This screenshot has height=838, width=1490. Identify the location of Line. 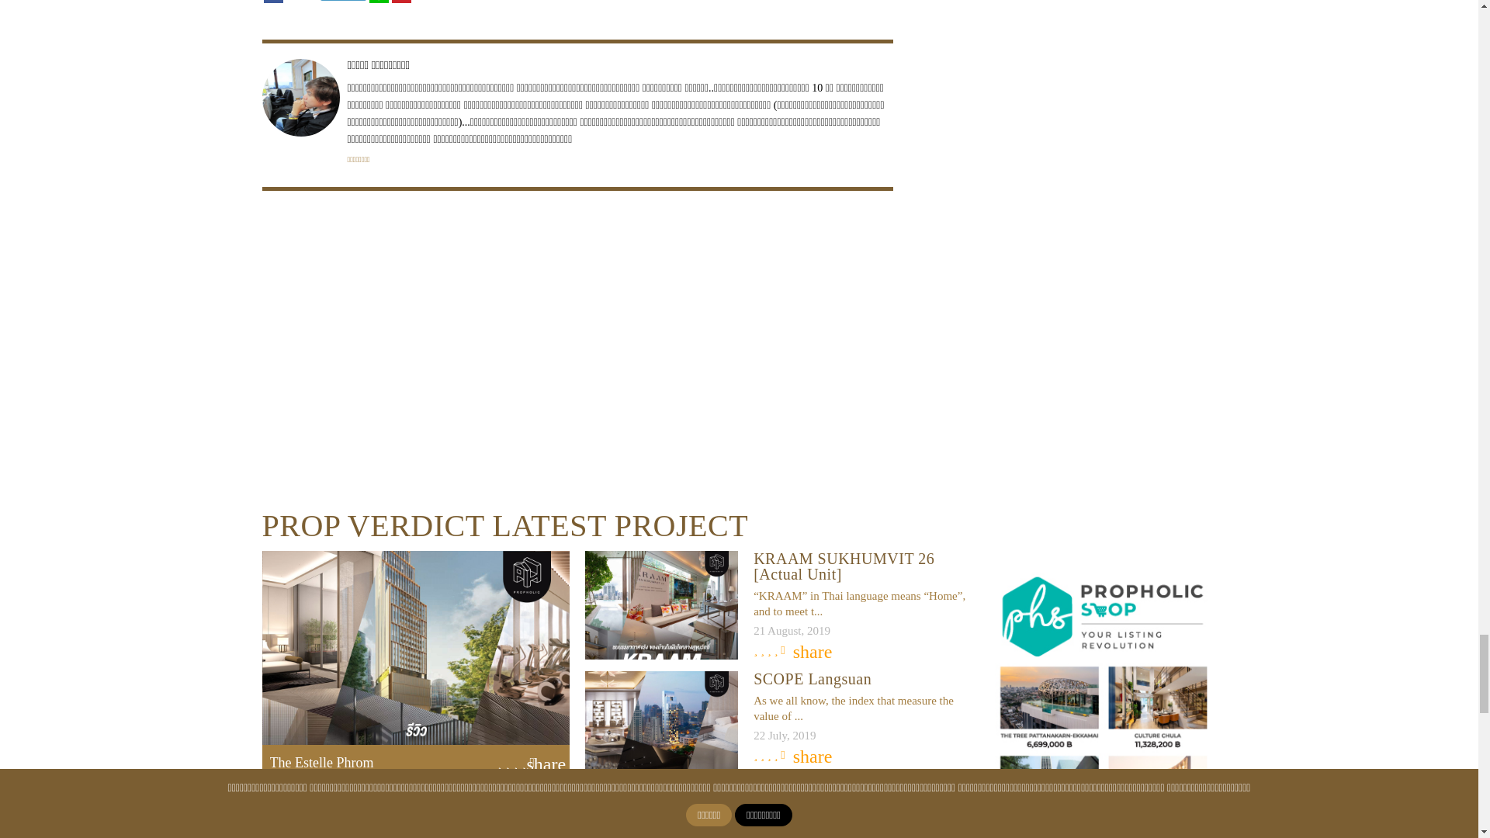
(379, 2).